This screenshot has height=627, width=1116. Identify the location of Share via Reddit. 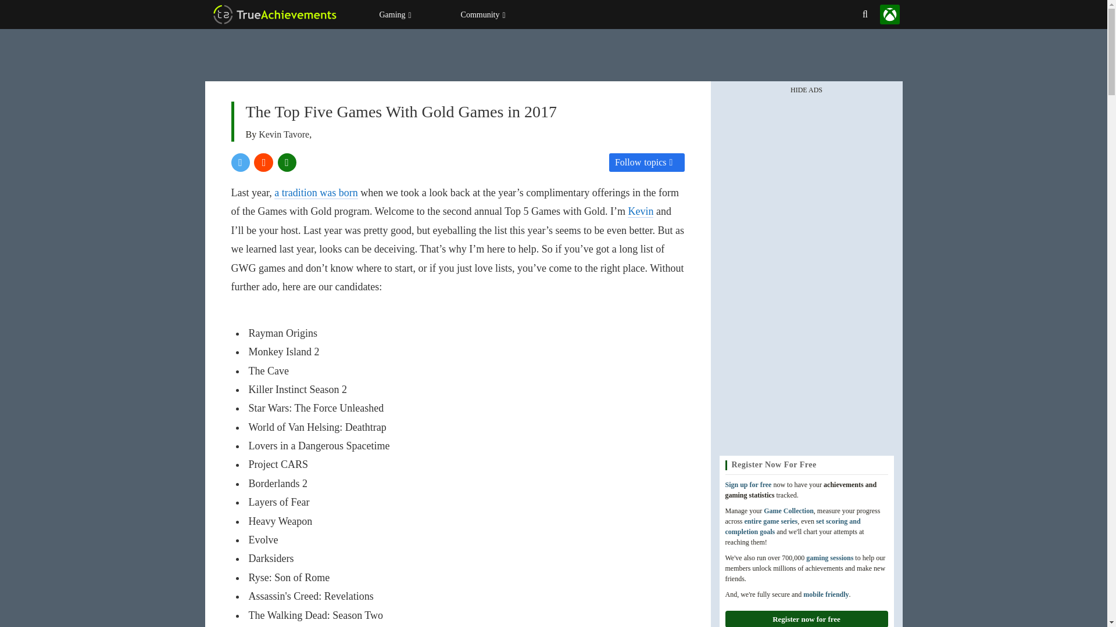
(264, 162).